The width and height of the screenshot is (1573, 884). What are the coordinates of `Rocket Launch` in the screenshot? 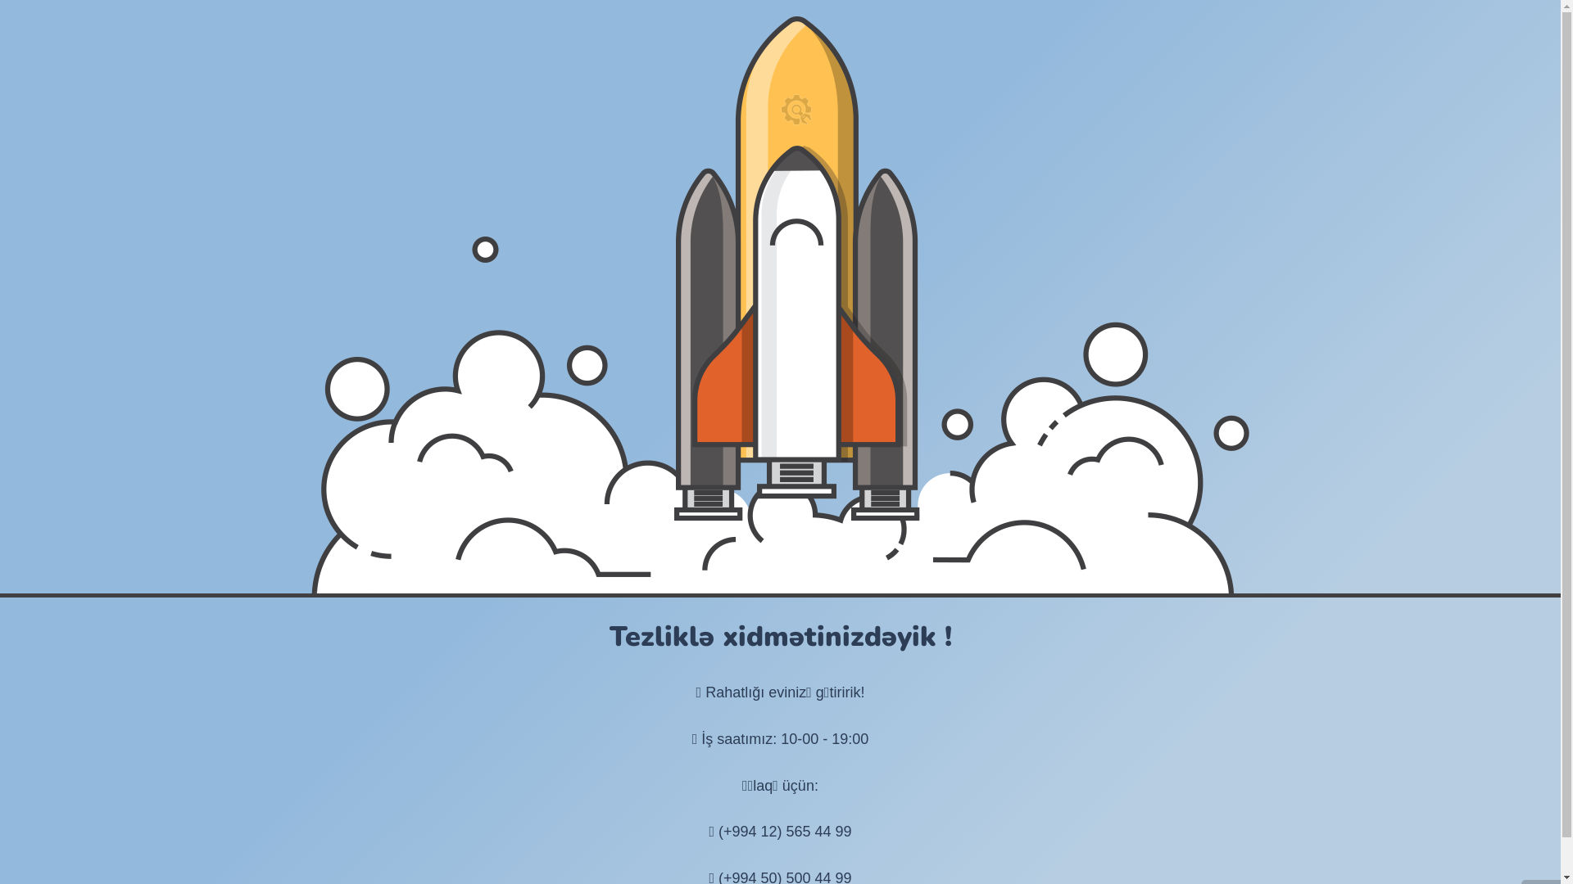 It's located at (780, 304).